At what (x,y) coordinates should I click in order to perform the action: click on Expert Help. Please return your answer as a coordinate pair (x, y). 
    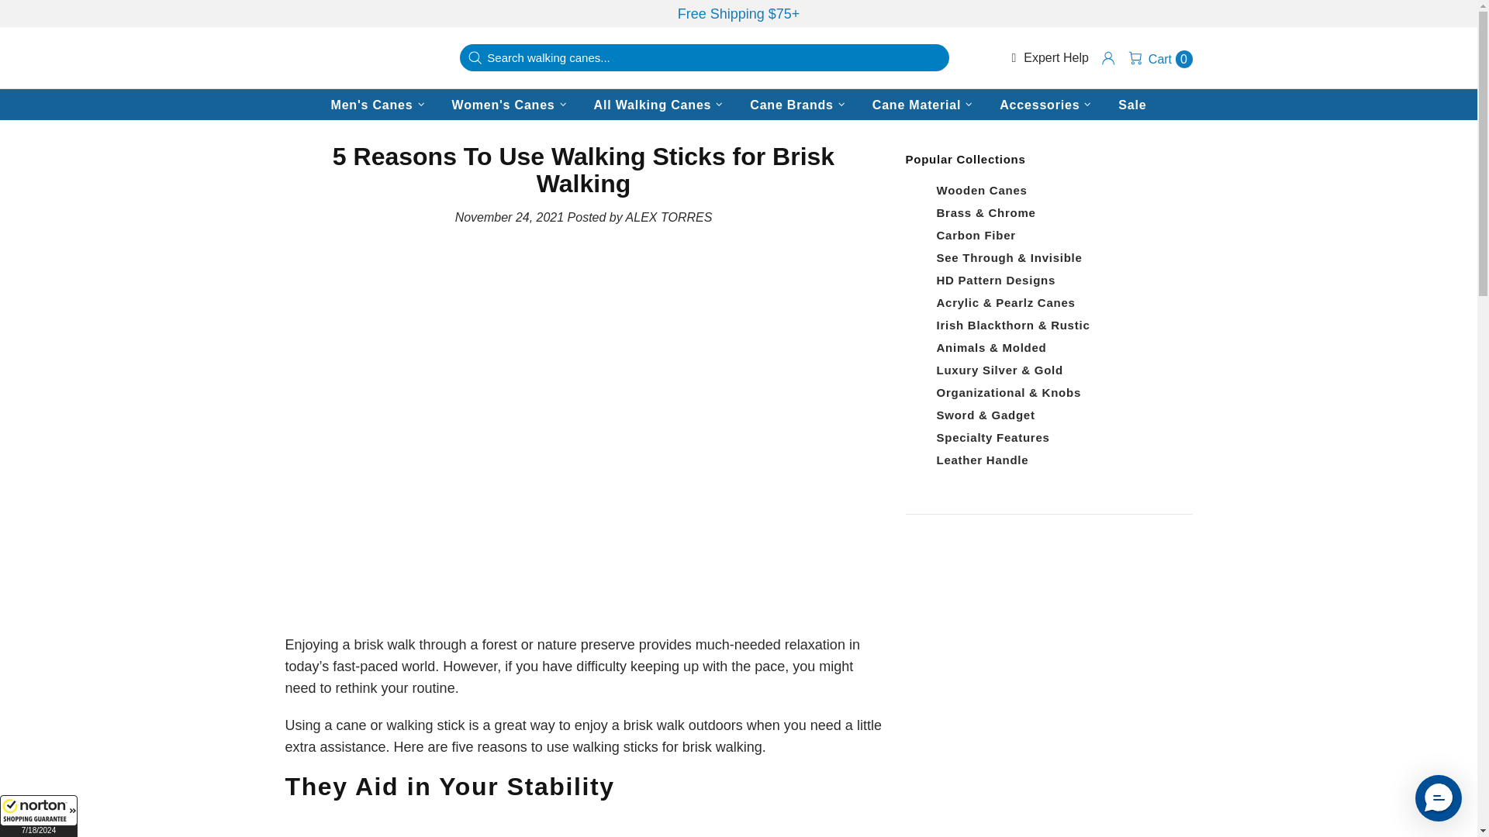
    Looking at the image, I should click on (1049, 57).